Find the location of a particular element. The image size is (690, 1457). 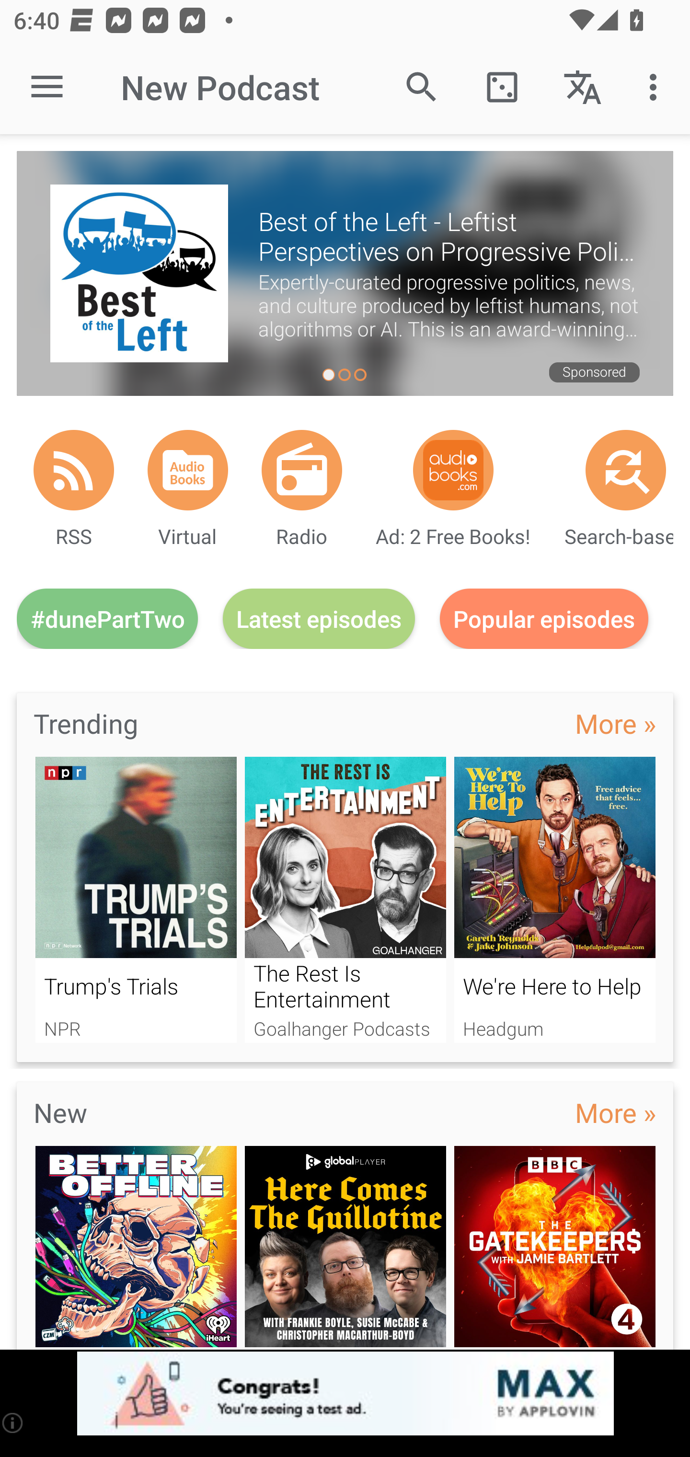

Open navigation sidebar is located at coordinates (47, 87).